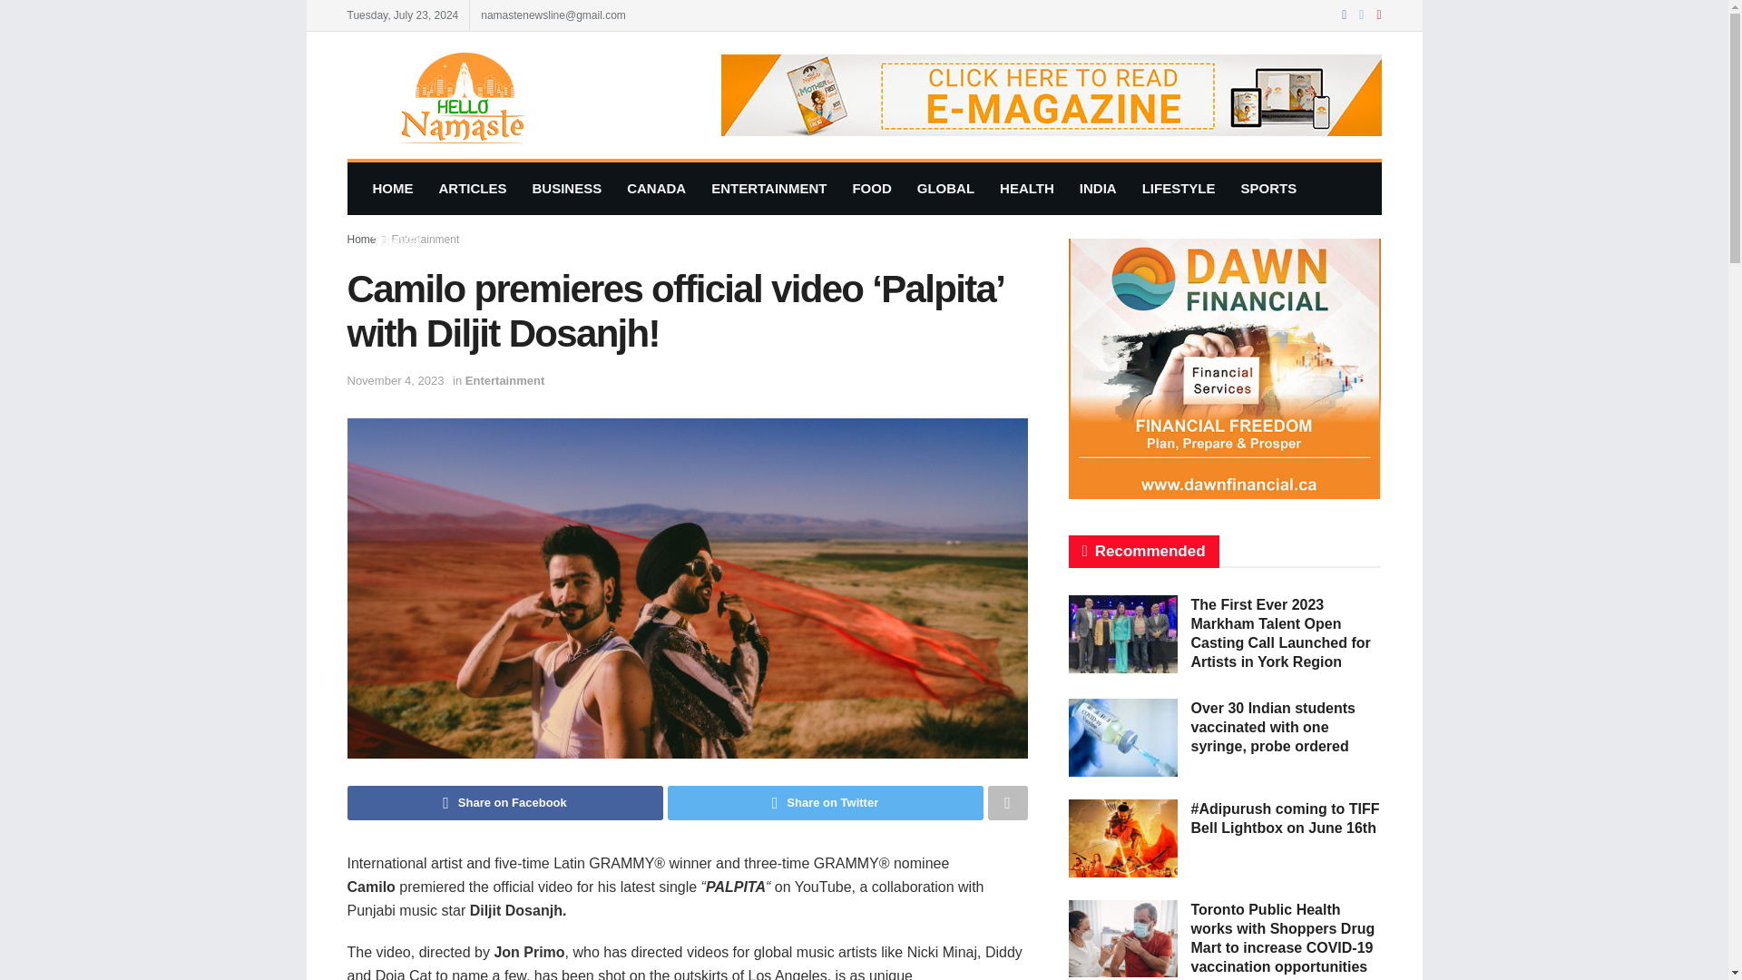 The image size is (1742, 980). What do you see at coordinates (392, 189) in the screenshot?
I see `HOME` at bounding box center [392, 189].